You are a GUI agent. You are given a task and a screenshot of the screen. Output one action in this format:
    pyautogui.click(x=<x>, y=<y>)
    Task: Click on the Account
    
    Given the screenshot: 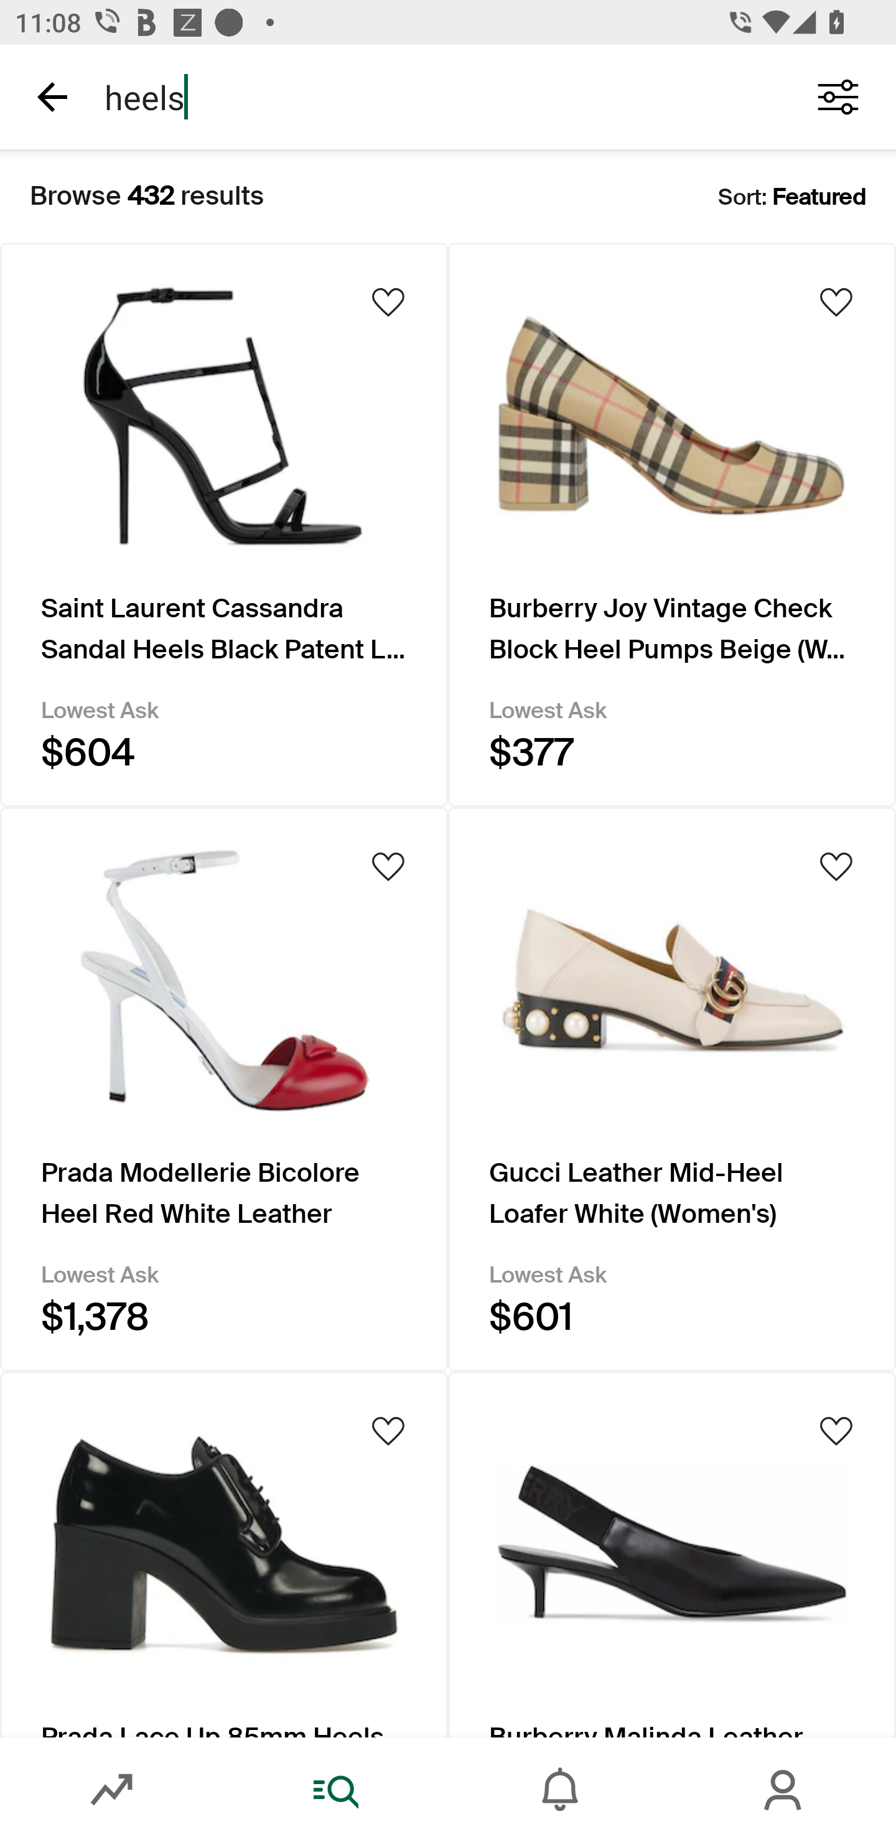 What is the action you would take?
    pyautogui.click(x=784, y=1790)
    